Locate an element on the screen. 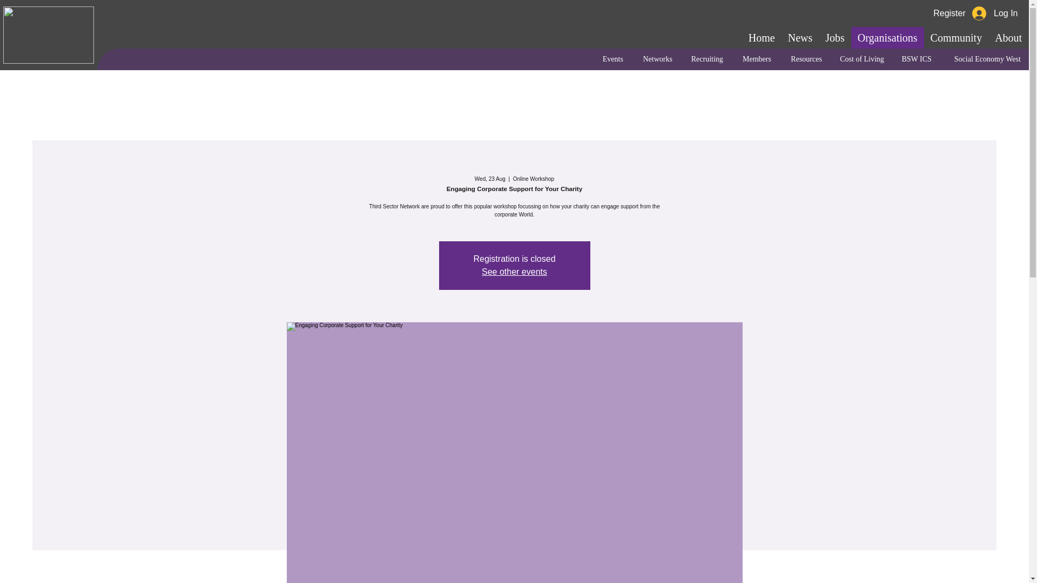  Log In is located at coordinates (995, 13).